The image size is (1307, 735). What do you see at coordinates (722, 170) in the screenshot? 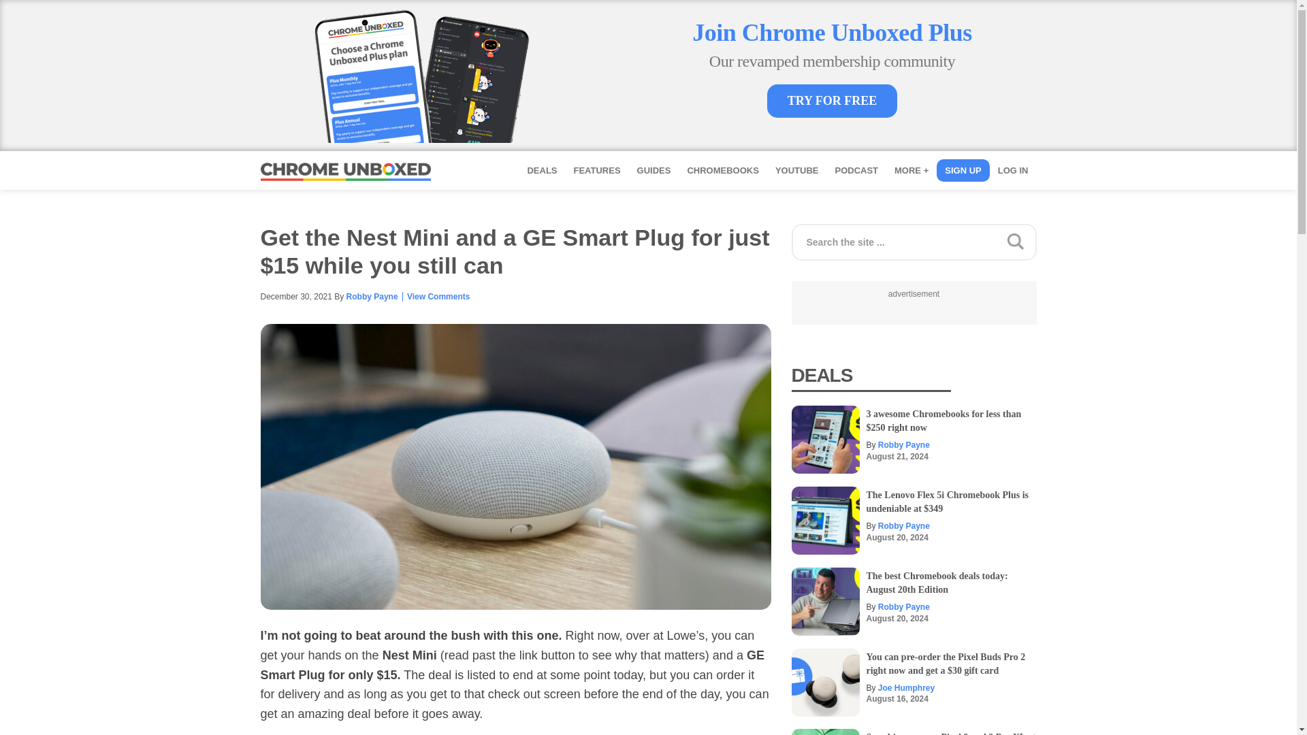
I see `CHROMEBOOKS` at bounding box center [722, 170].